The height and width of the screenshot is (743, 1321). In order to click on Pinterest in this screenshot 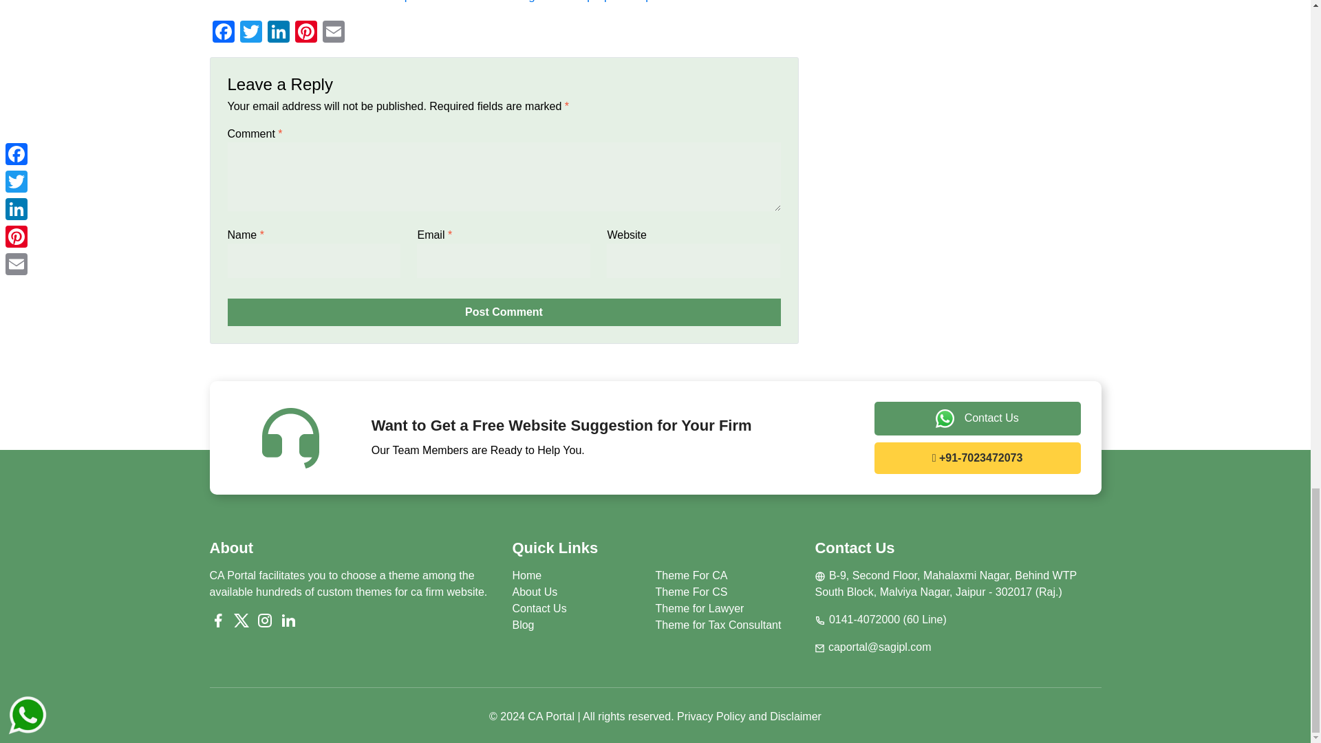, I will do `click(305, 33)`.